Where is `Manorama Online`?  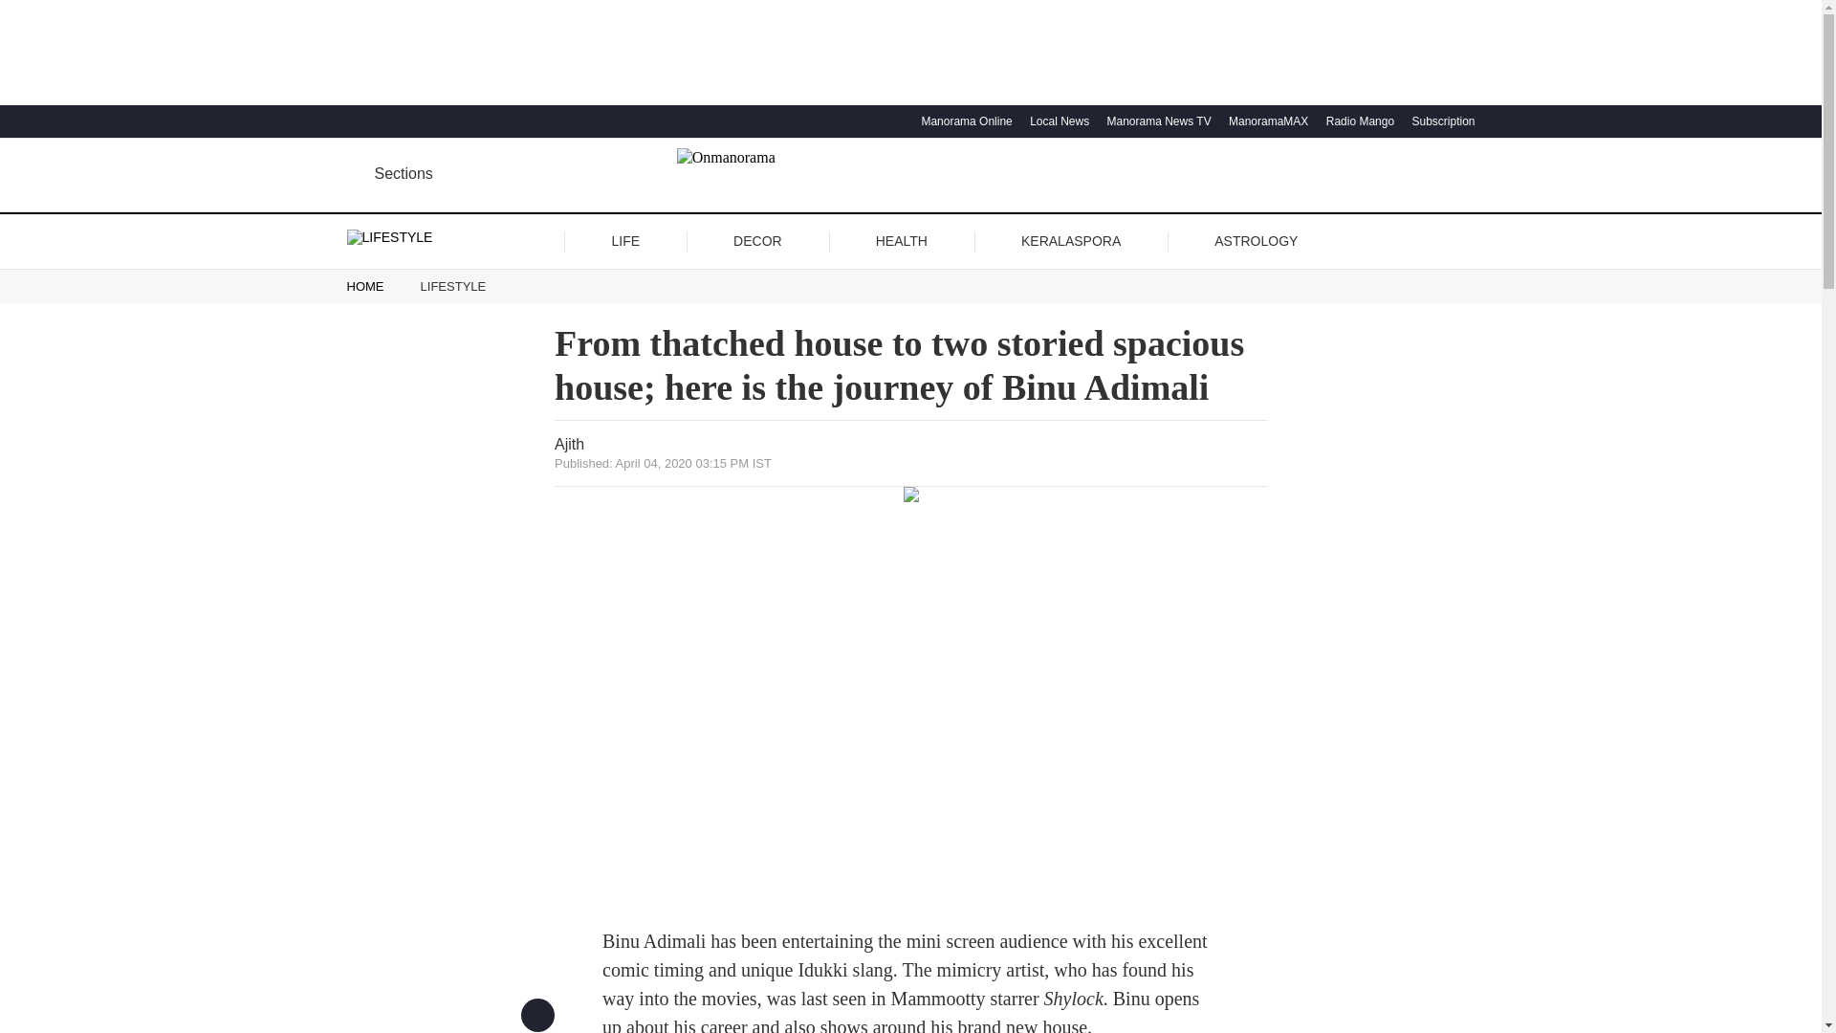
Manorama Online is located at coordinates (964, 121).